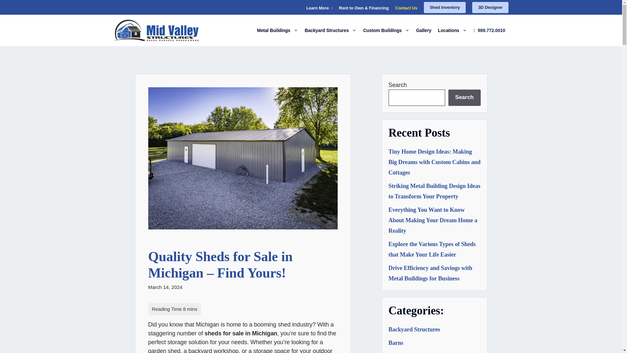  What do you see at coordinates (319, 8) in the screenshot?
I see `Learn More` at bounding box center [319, 8].